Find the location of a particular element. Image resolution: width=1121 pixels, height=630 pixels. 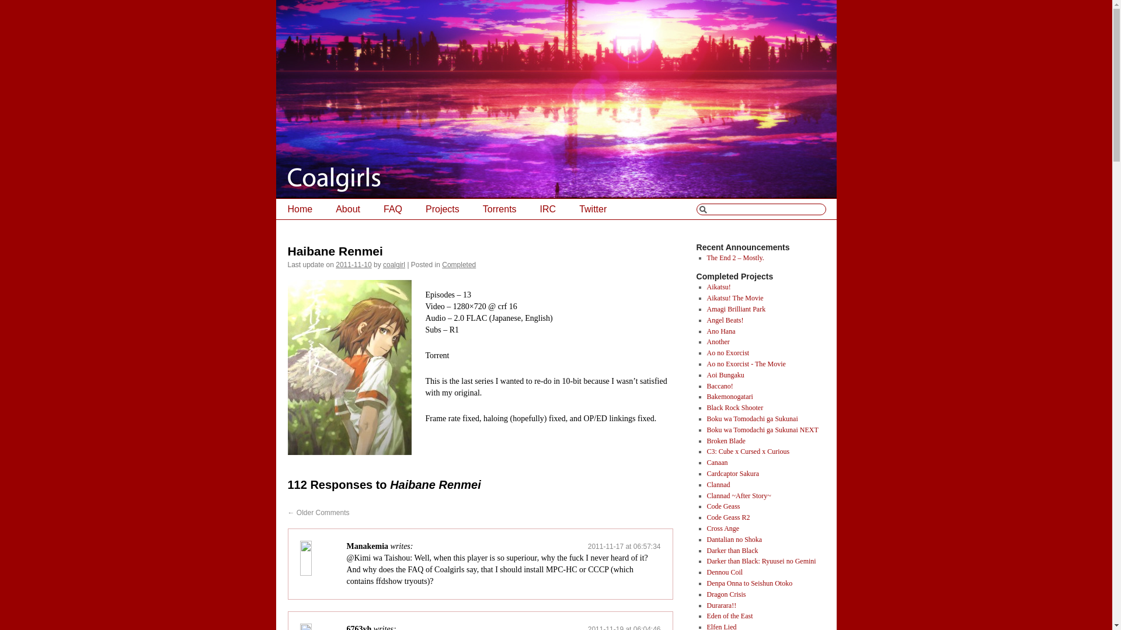

coalgirl is located at coordinates (394, 265).